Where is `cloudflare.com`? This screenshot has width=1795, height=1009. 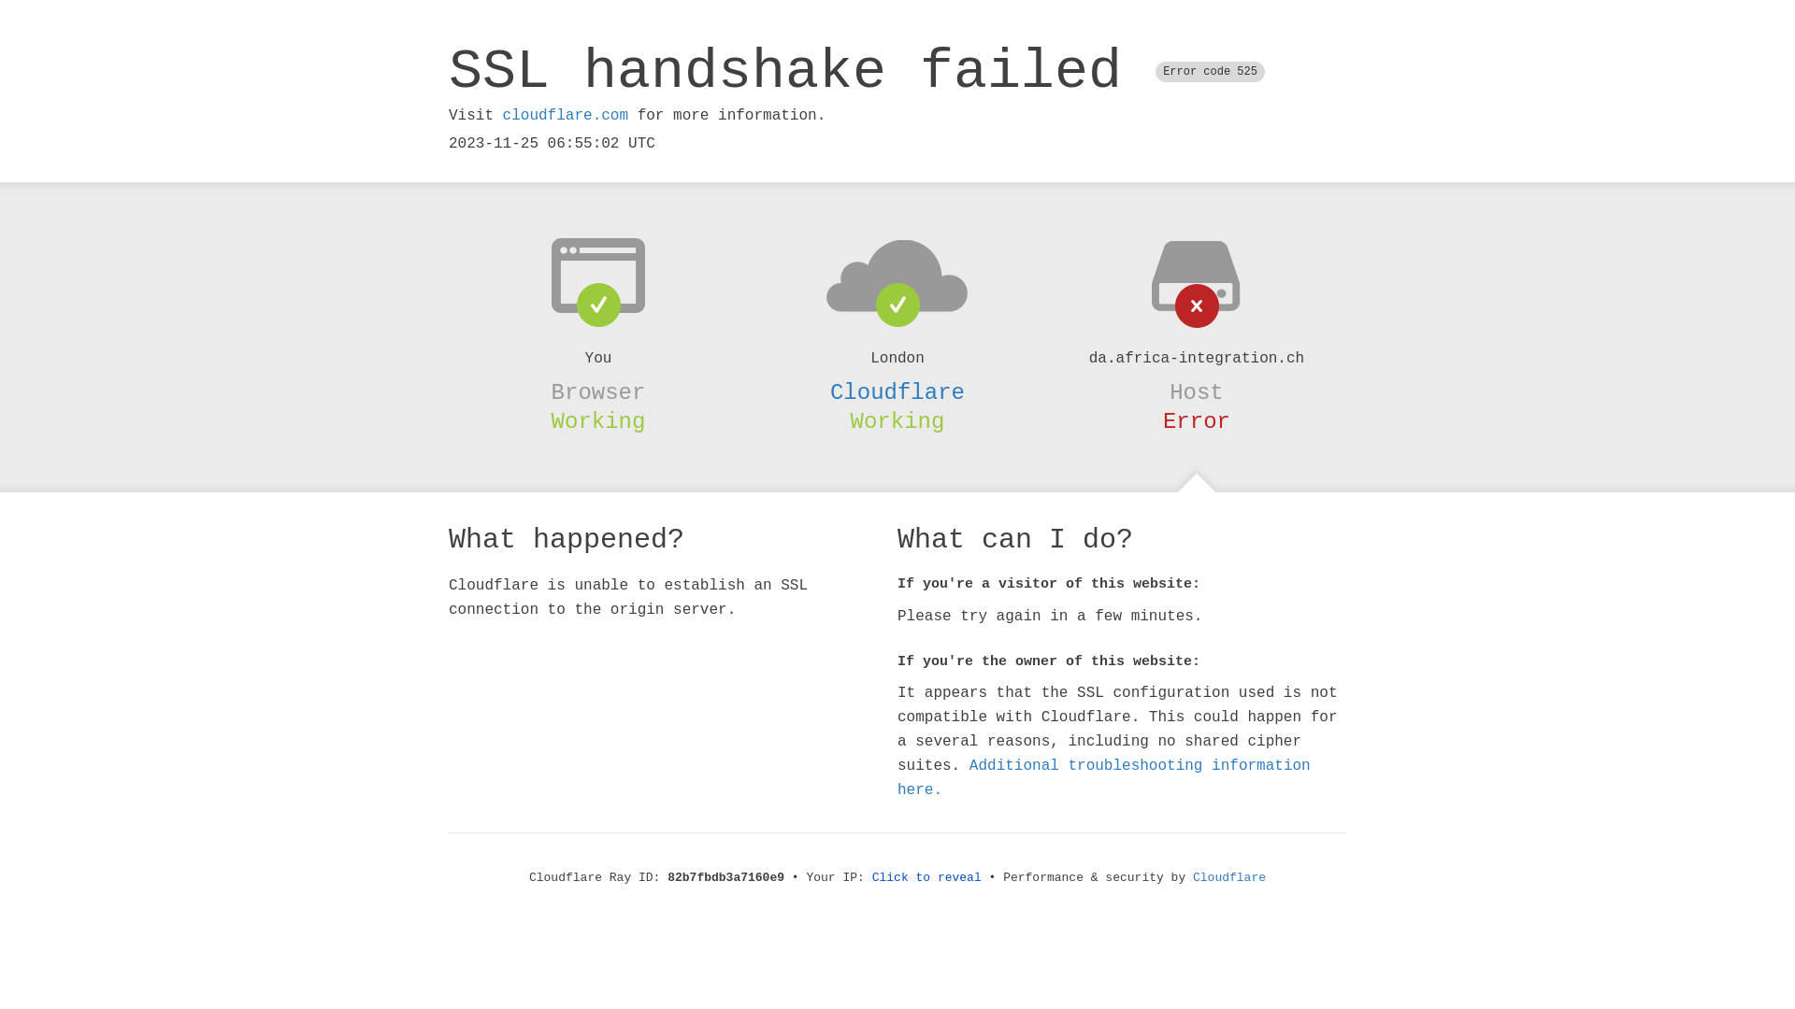 cloudflare.com is located at coordinates (566, 116).